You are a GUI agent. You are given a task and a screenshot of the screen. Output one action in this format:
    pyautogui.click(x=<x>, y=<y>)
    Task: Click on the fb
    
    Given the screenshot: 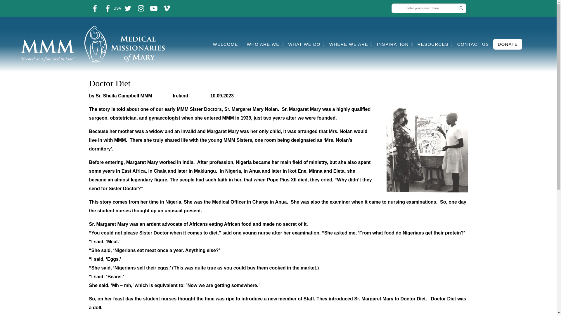 What is the action you would take?
    pyautogui.click(x=94, y=8)
    